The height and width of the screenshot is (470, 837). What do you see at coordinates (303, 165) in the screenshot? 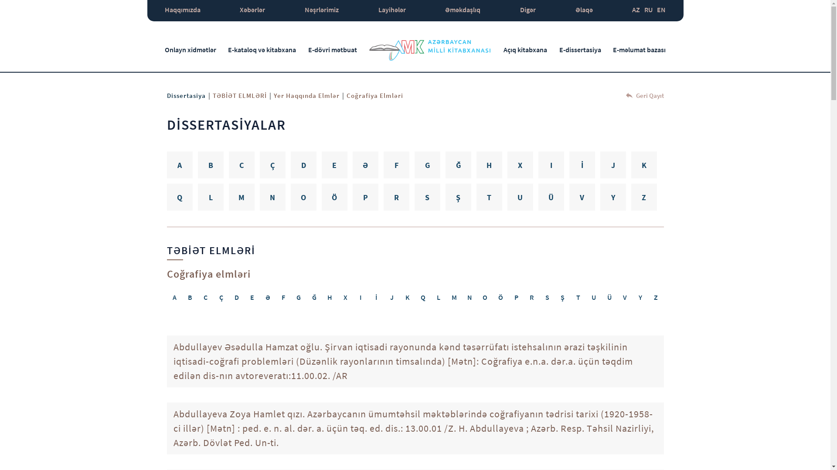
I see `D` at bounding box center [303, 165].